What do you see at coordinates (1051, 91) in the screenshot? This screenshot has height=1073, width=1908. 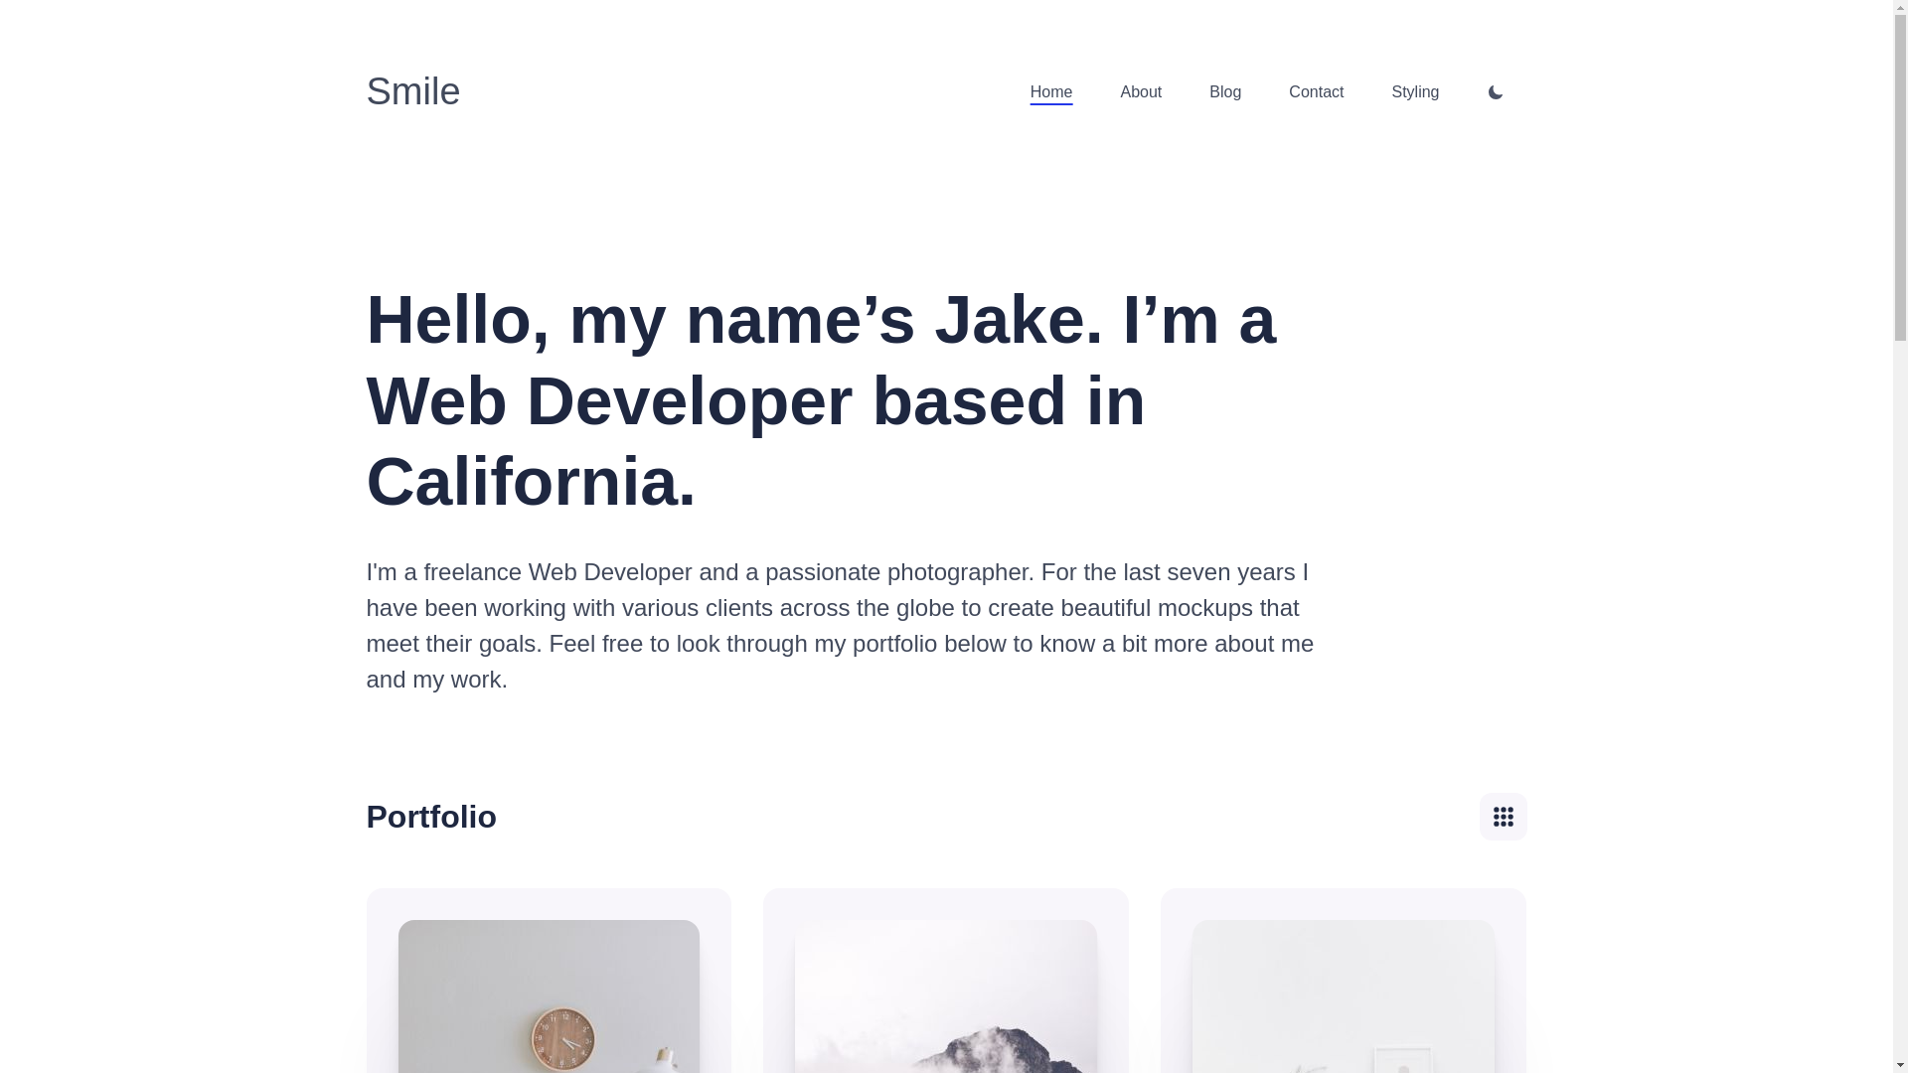 I see `Home` at bounding box center [1051, 91].